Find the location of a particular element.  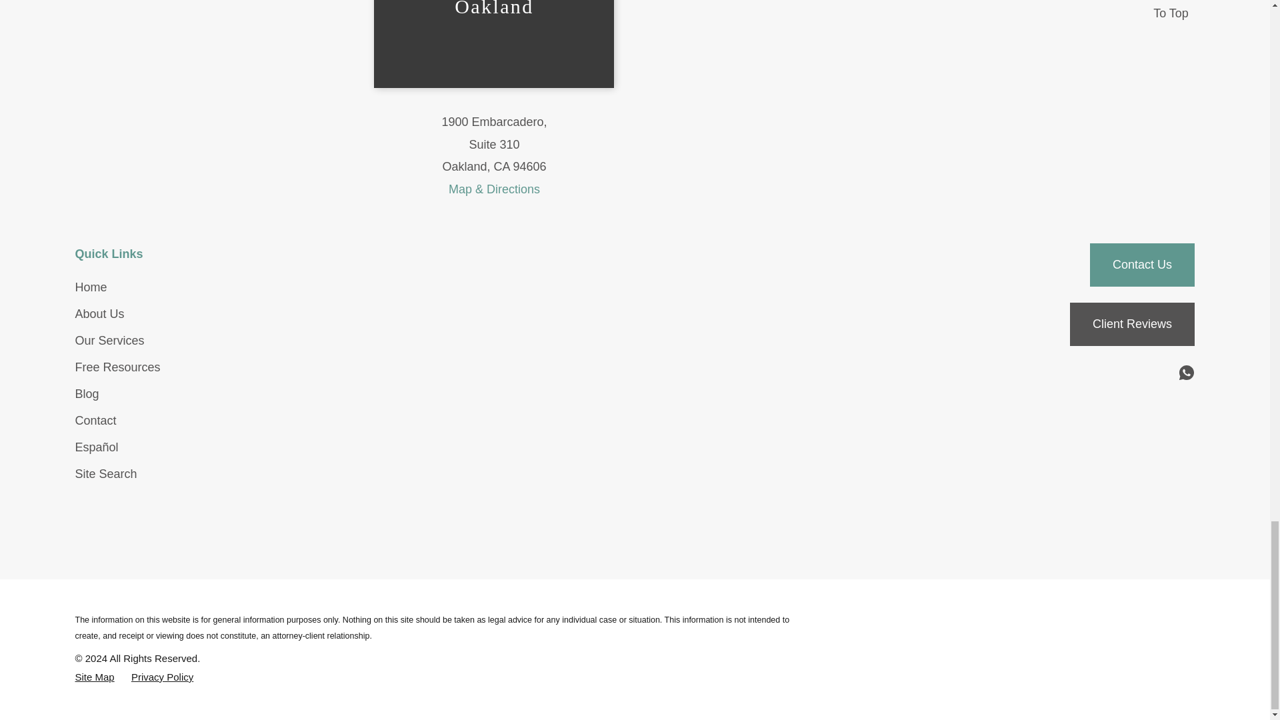

Facebook is located at coordinates (1079, 373).